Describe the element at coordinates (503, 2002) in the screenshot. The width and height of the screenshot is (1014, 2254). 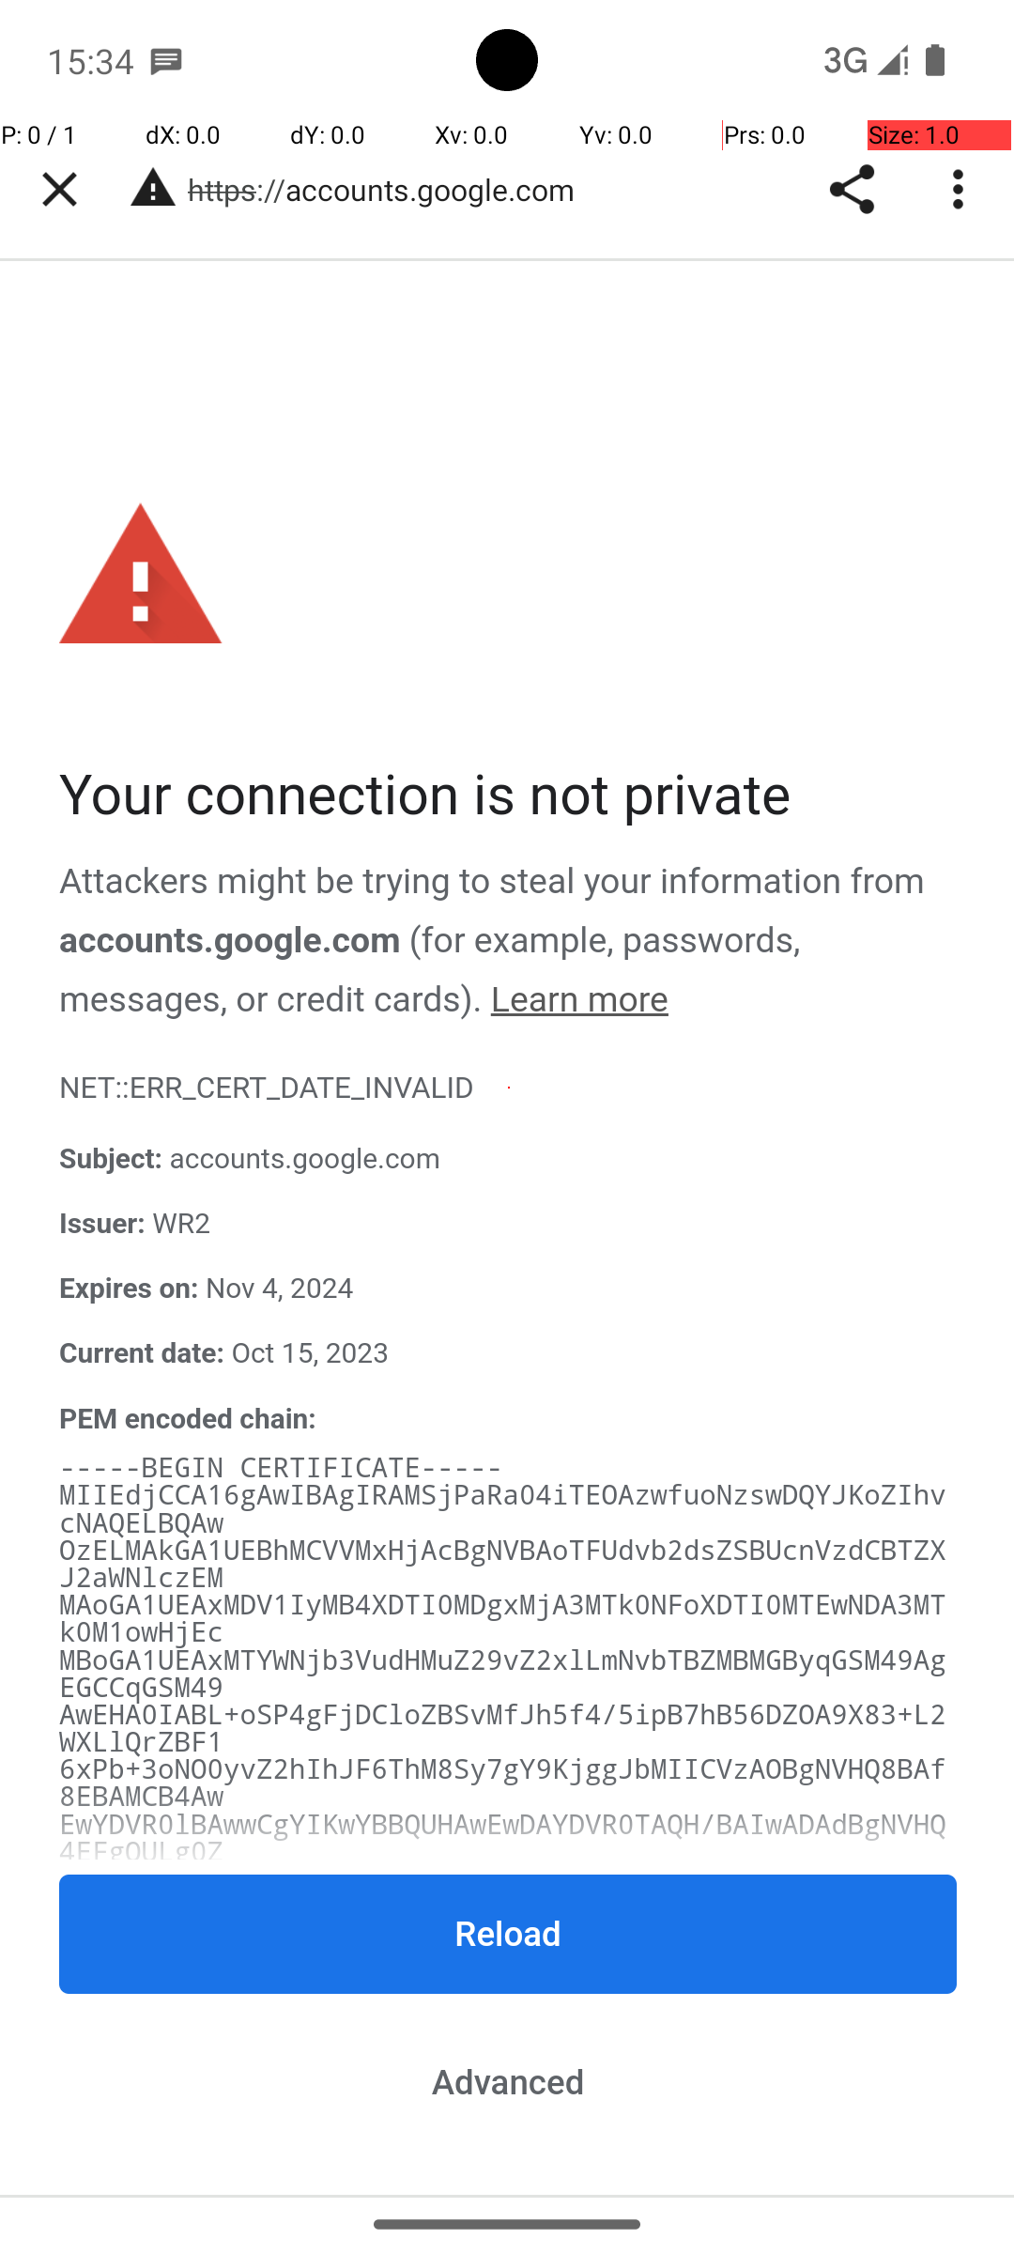
I see `Zy93cjIwJQYIKwYBBQUHMAKGGWh0dHA6Ly9pLnBraS5nb29nL3dyMi5jcnQwNQYD` at that location.